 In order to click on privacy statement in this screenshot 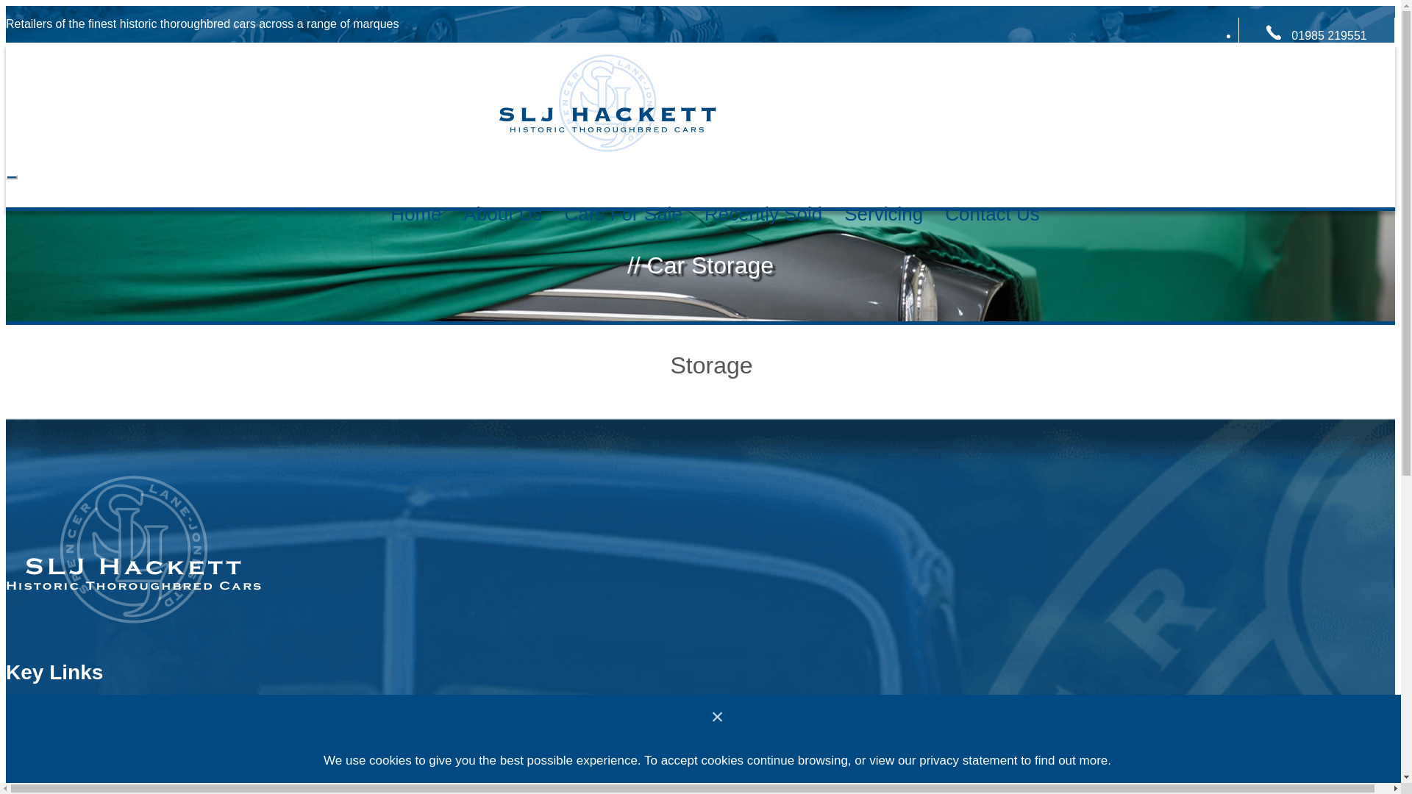, I will do `click(968, 760)`.